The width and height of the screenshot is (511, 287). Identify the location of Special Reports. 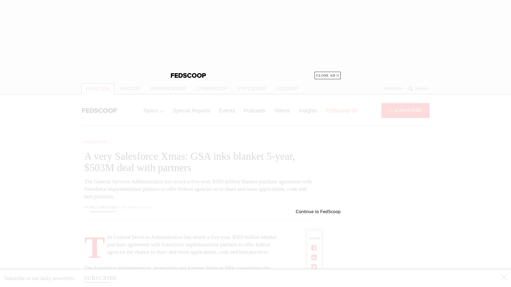
(192, 110).